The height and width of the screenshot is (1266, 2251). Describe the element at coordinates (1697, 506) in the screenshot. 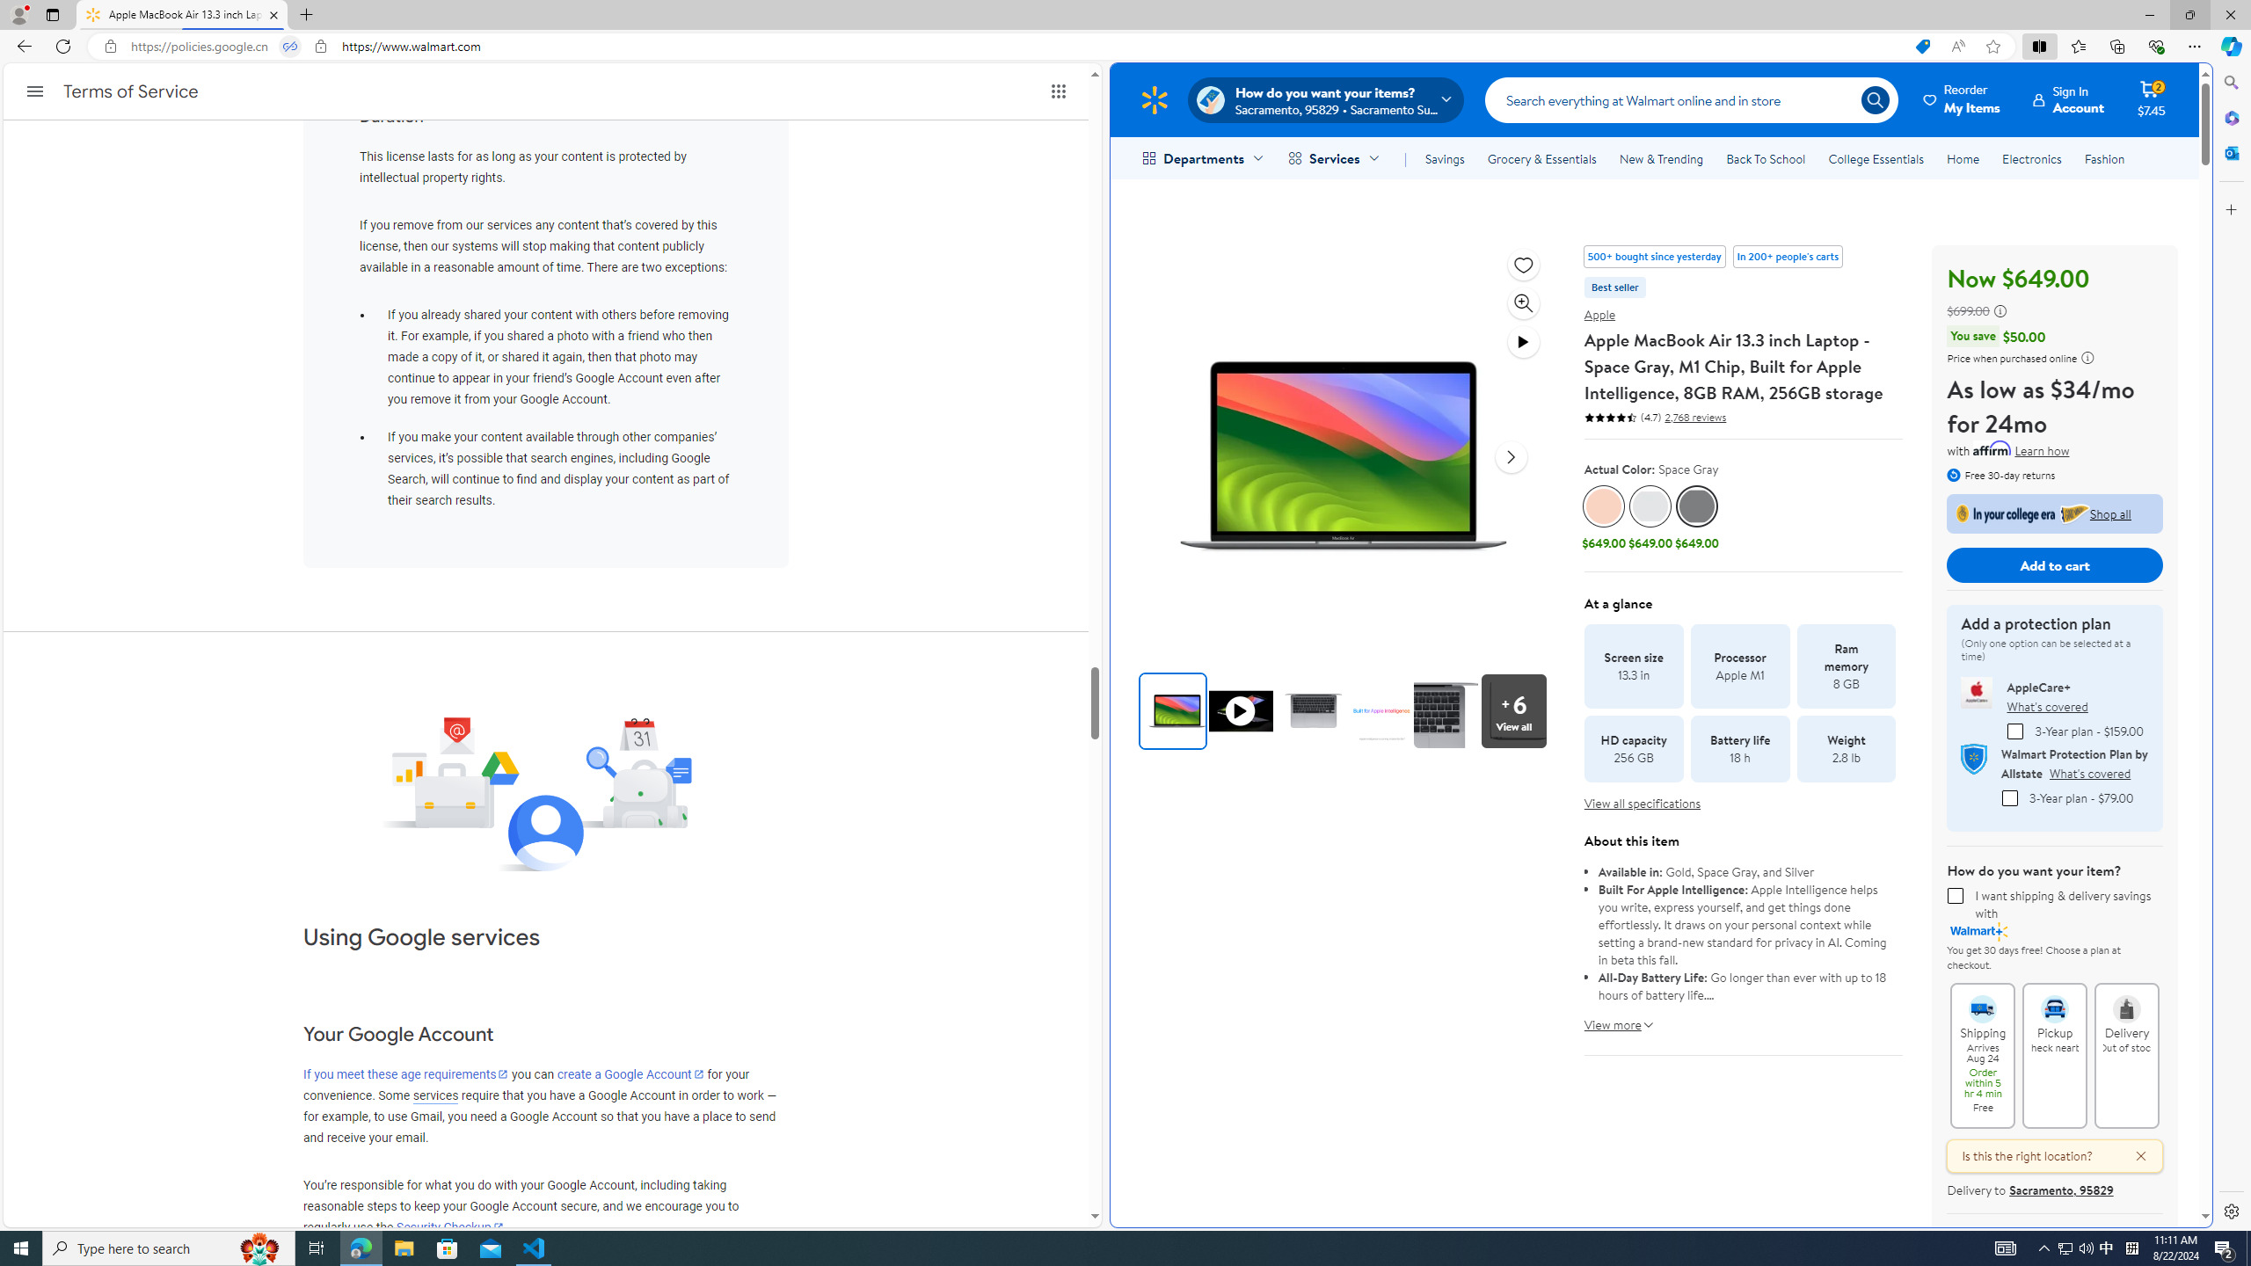

I see `Space Gray` at that location.